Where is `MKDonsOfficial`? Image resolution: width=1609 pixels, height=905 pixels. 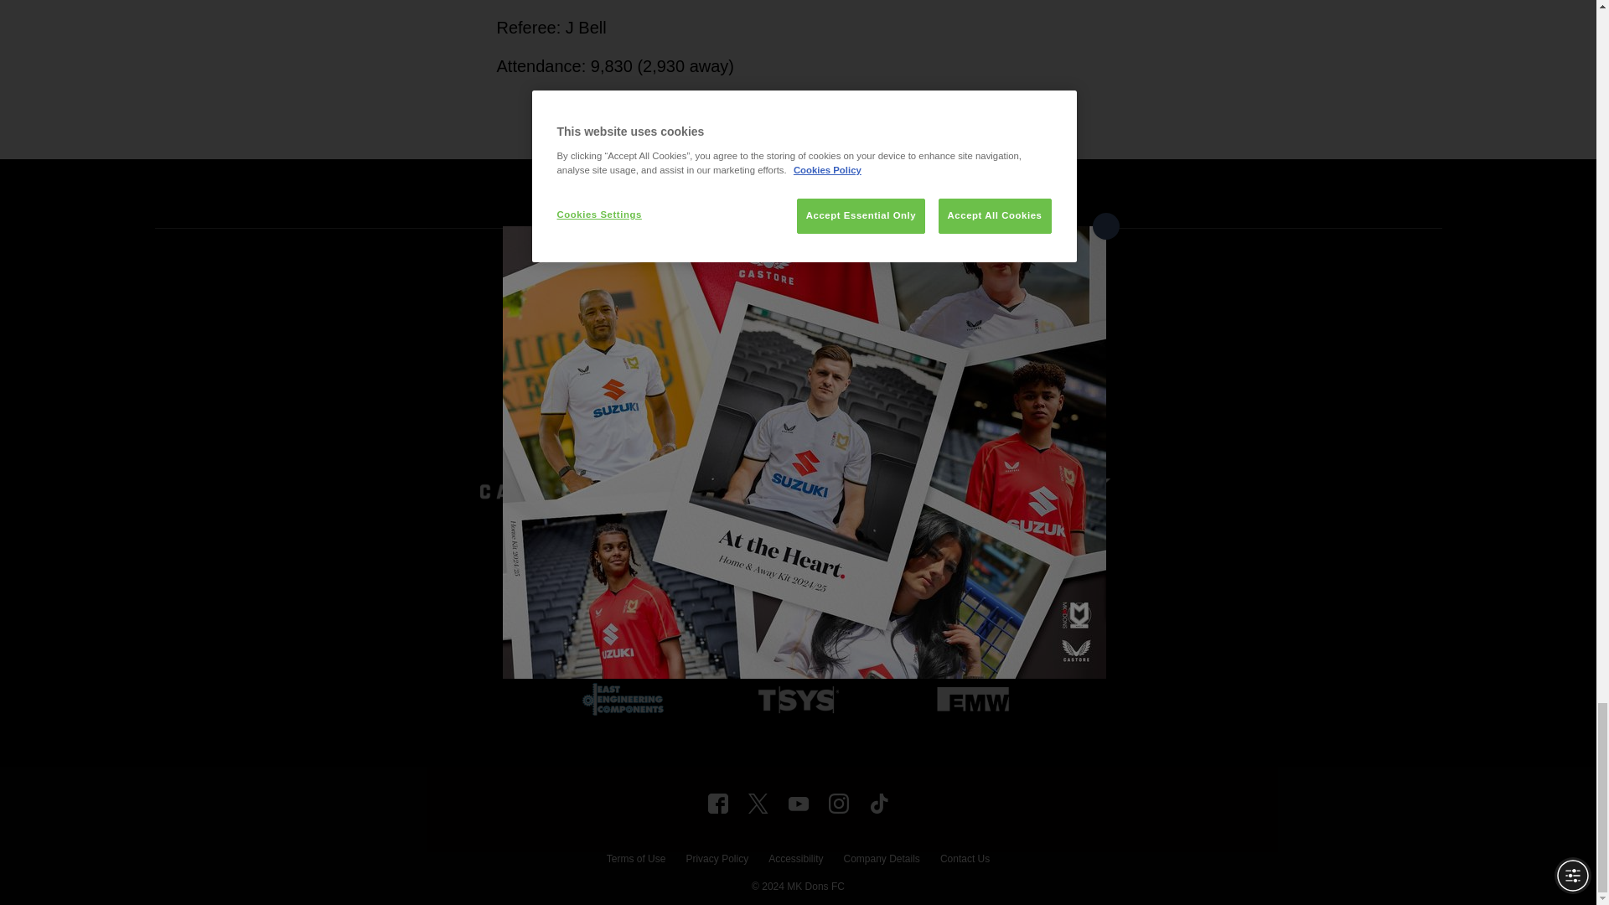
MKDonsOfficial is located at coordinates (717, 803).